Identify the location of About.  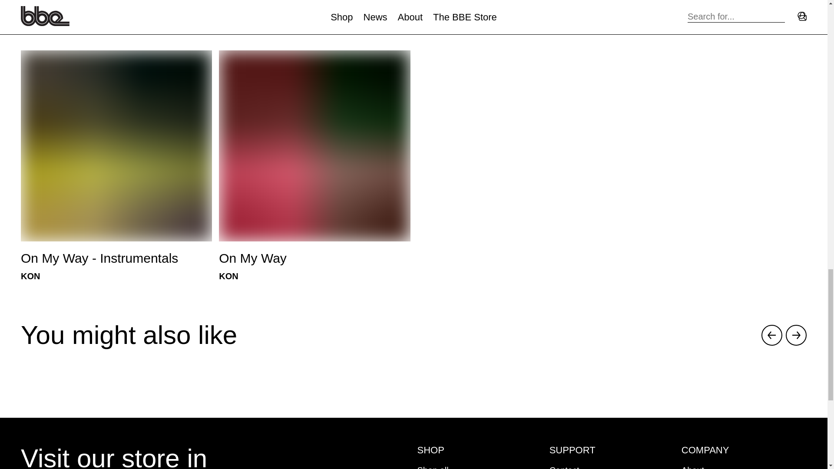
(692, 467).